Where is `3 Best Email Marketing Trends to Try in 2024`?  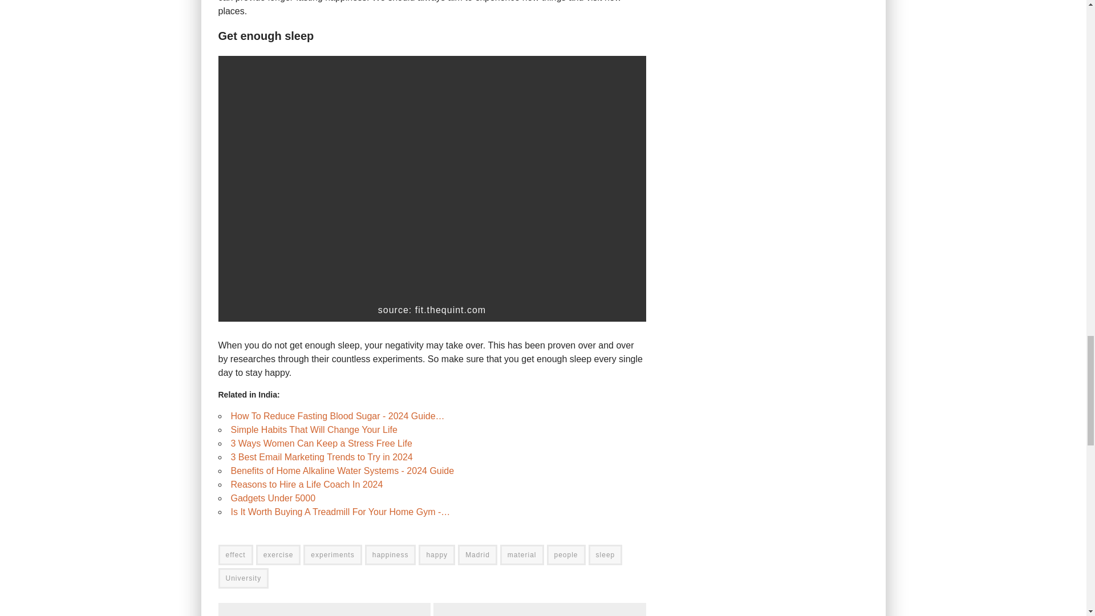 3 Best Email Marketing Trends to Try in 2024 is located at coordinates (321, 457).